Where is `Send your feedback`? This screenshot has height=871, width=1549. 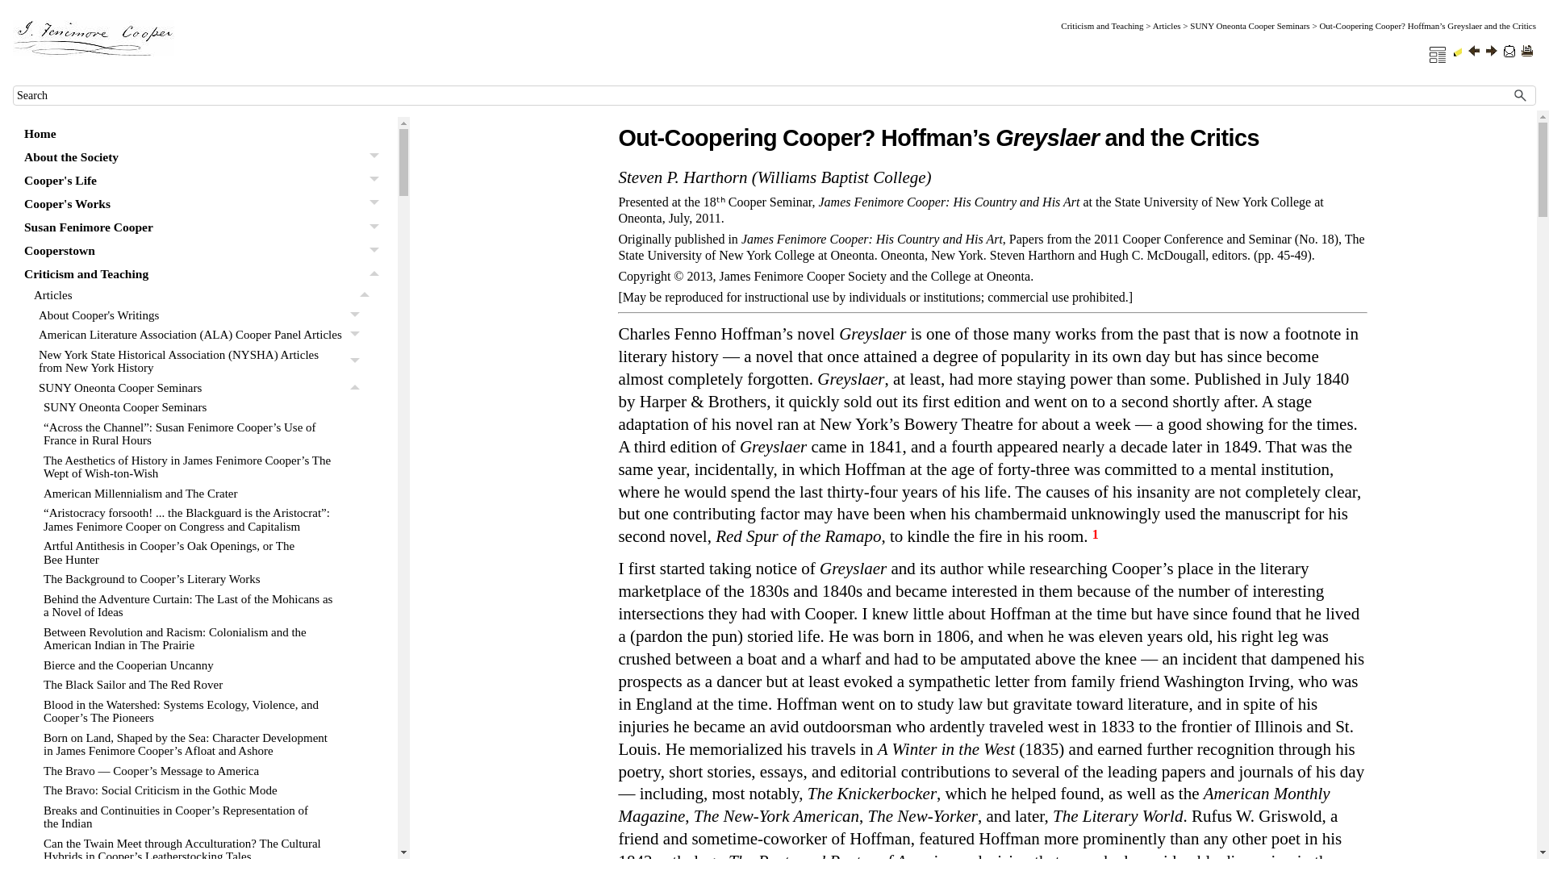 Send your feedback is located at coordinates (1509, 52).